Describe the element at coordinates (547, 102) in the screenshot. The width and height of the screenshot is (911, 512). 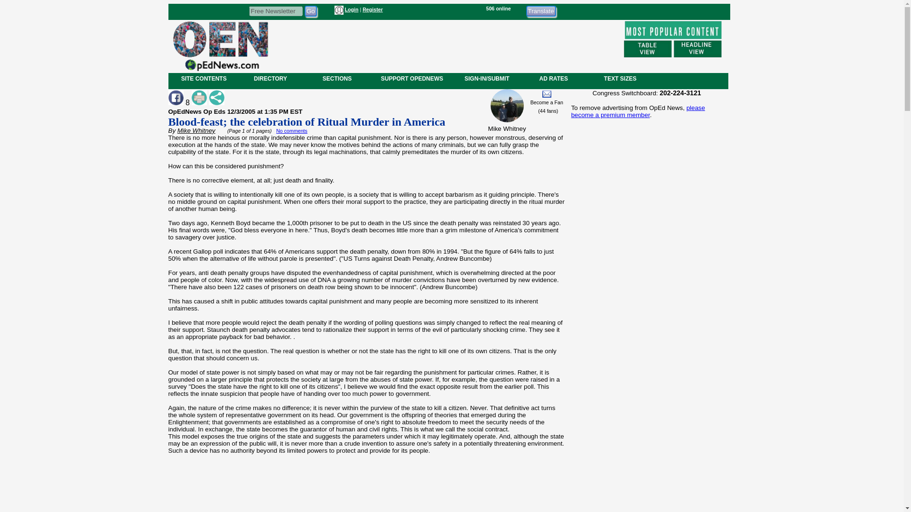
I see `Become a Fan` at that location.